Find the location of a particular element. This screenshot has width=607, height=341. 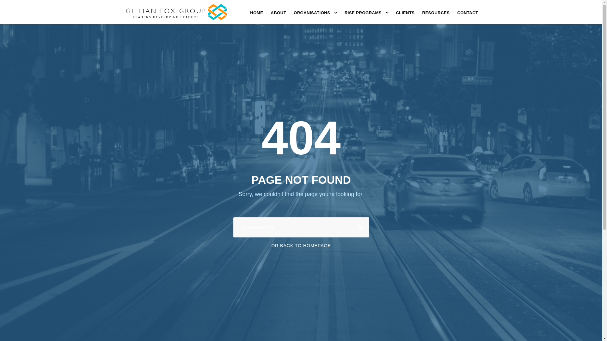

CONTACT is located at coordinates (468, 15).